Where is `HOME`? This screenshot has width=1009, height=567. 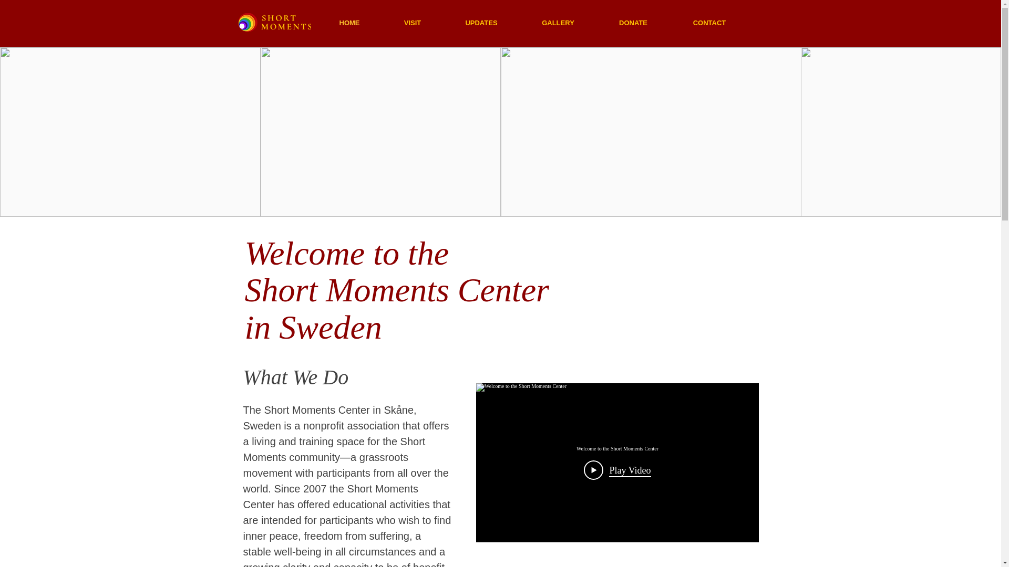 HOME is located at coordinates (349, 23).